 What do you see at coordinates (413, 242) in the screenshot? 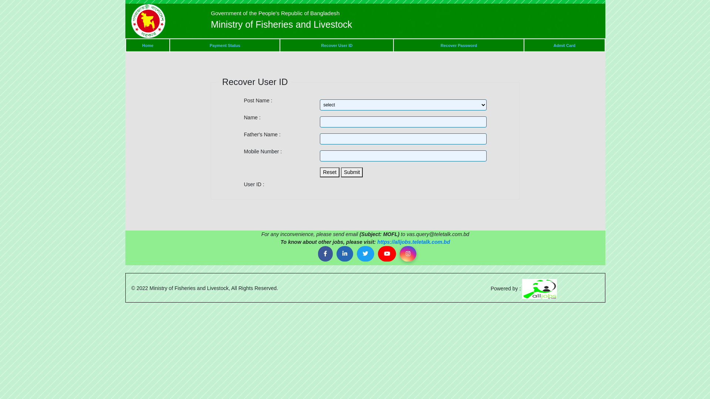
I see `https://alljobs.teletalk.com.bd` at bounding box center [413, 242].